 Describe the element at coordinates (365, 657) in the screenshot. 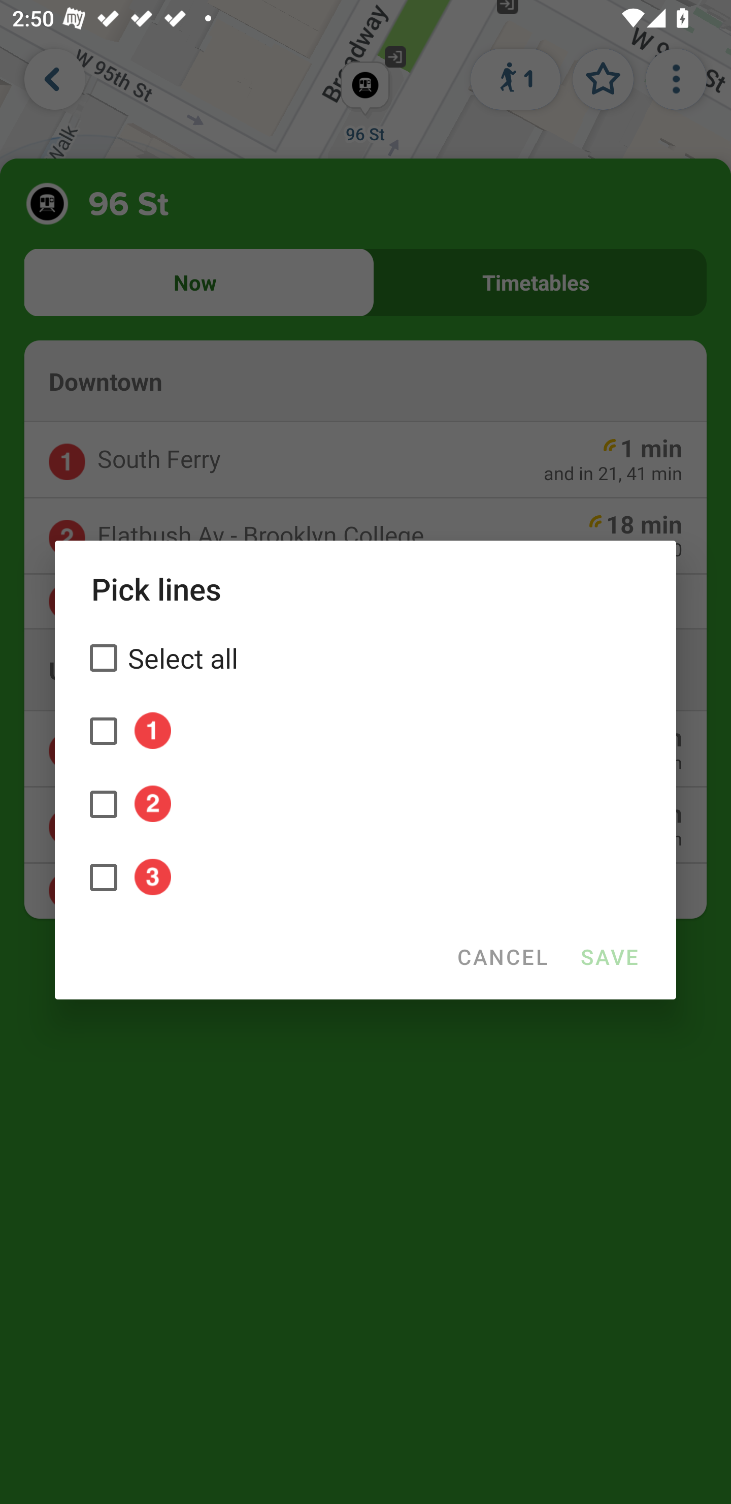

I see `Select all` at that location.